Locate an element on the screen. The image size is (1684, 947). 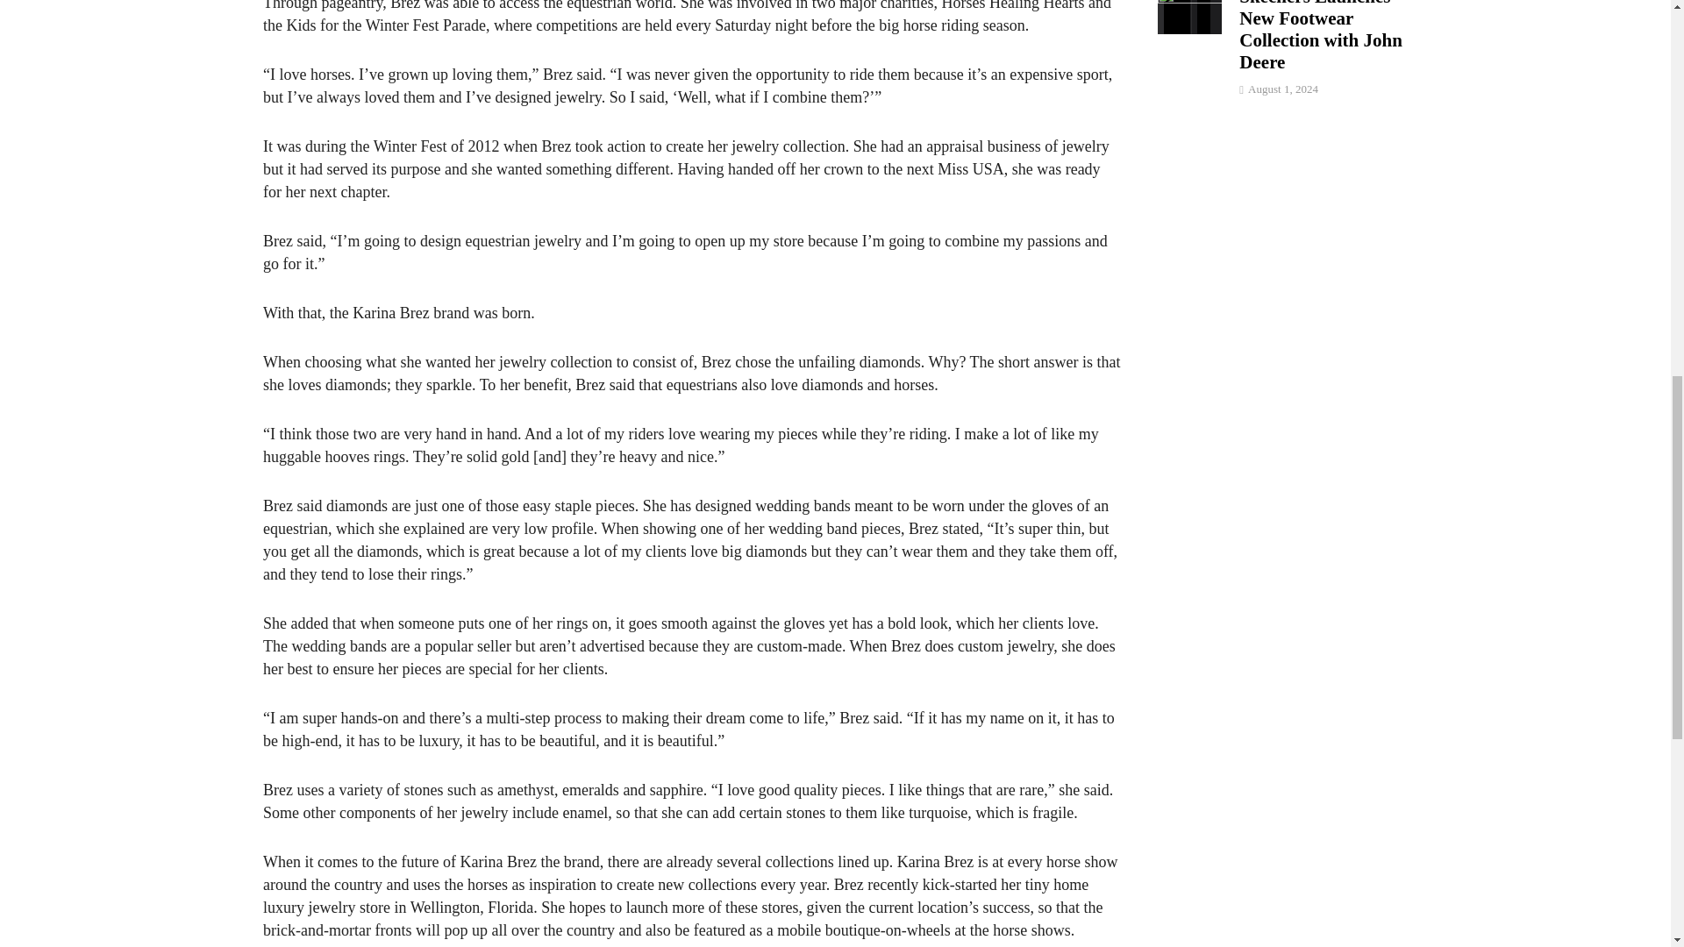
Skechers Launches New Footwear Collection with John Deere is located at coordinates (1189, 9).